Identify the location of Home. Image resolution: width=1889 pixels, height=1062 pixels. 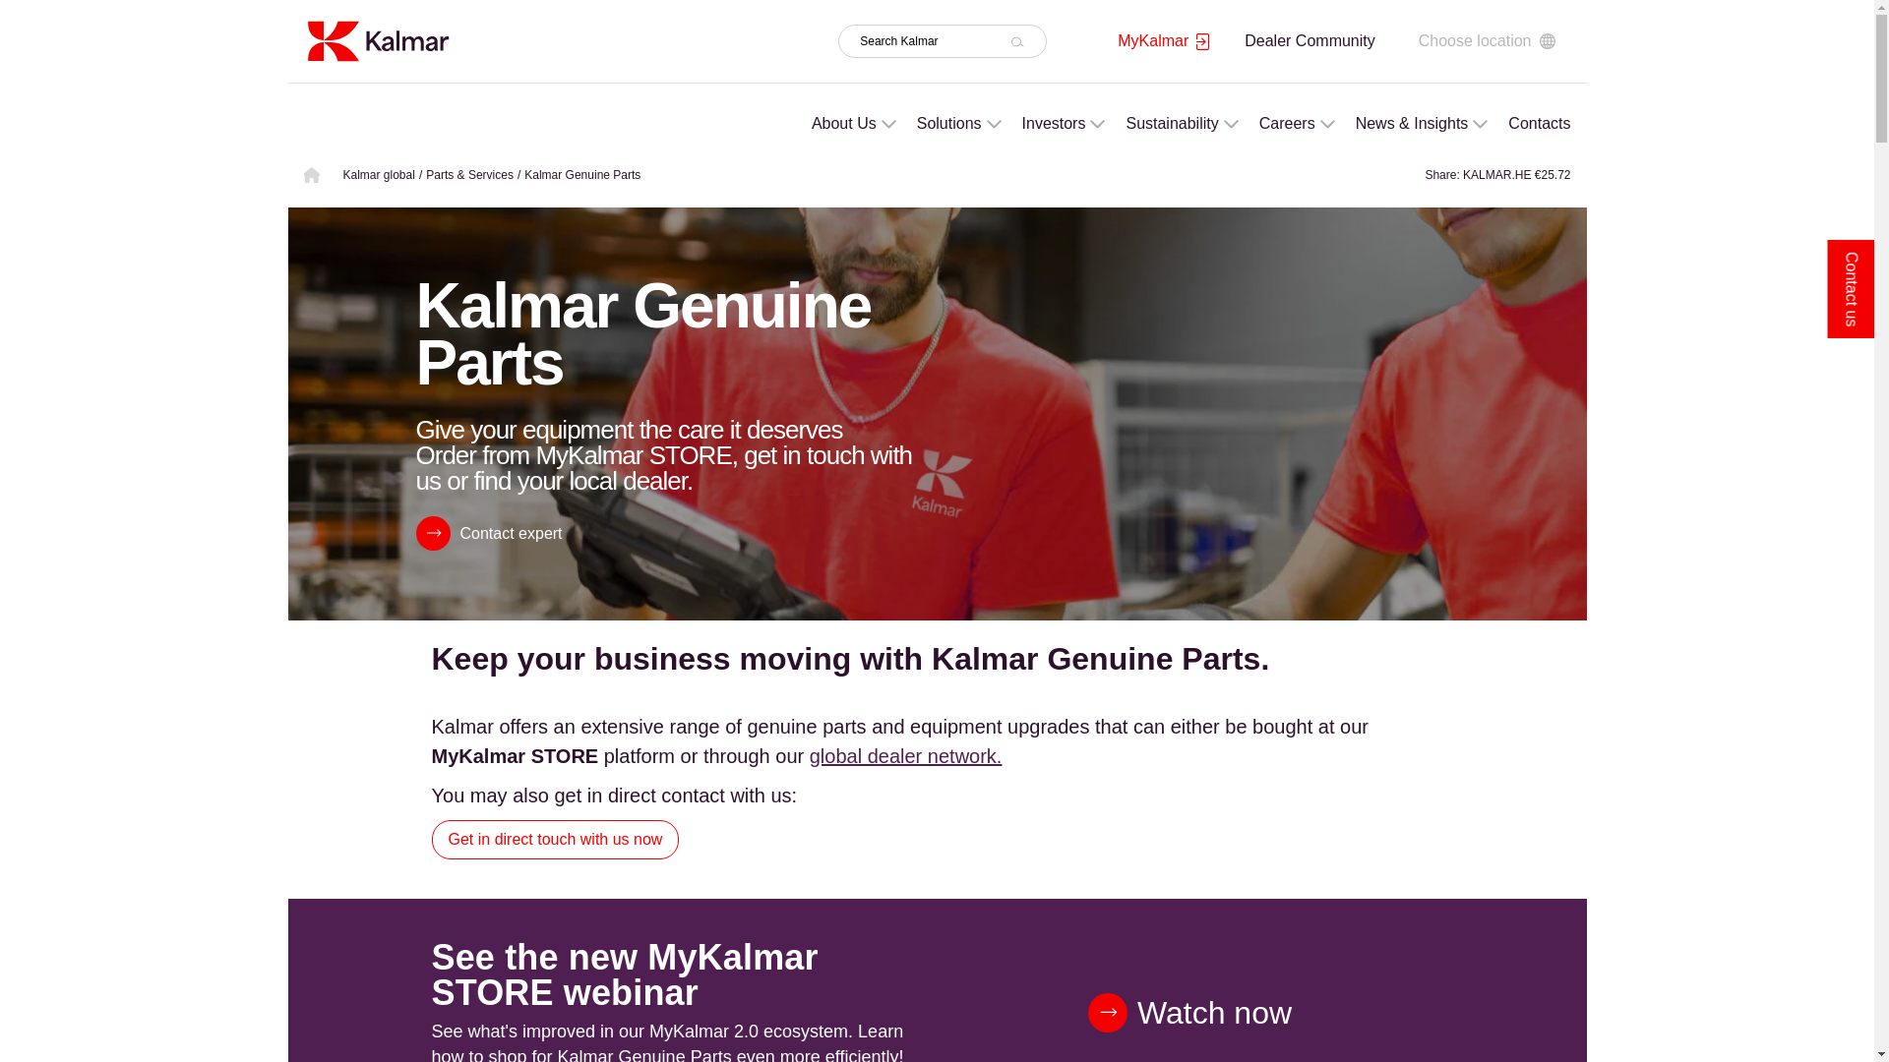
(376, 39).